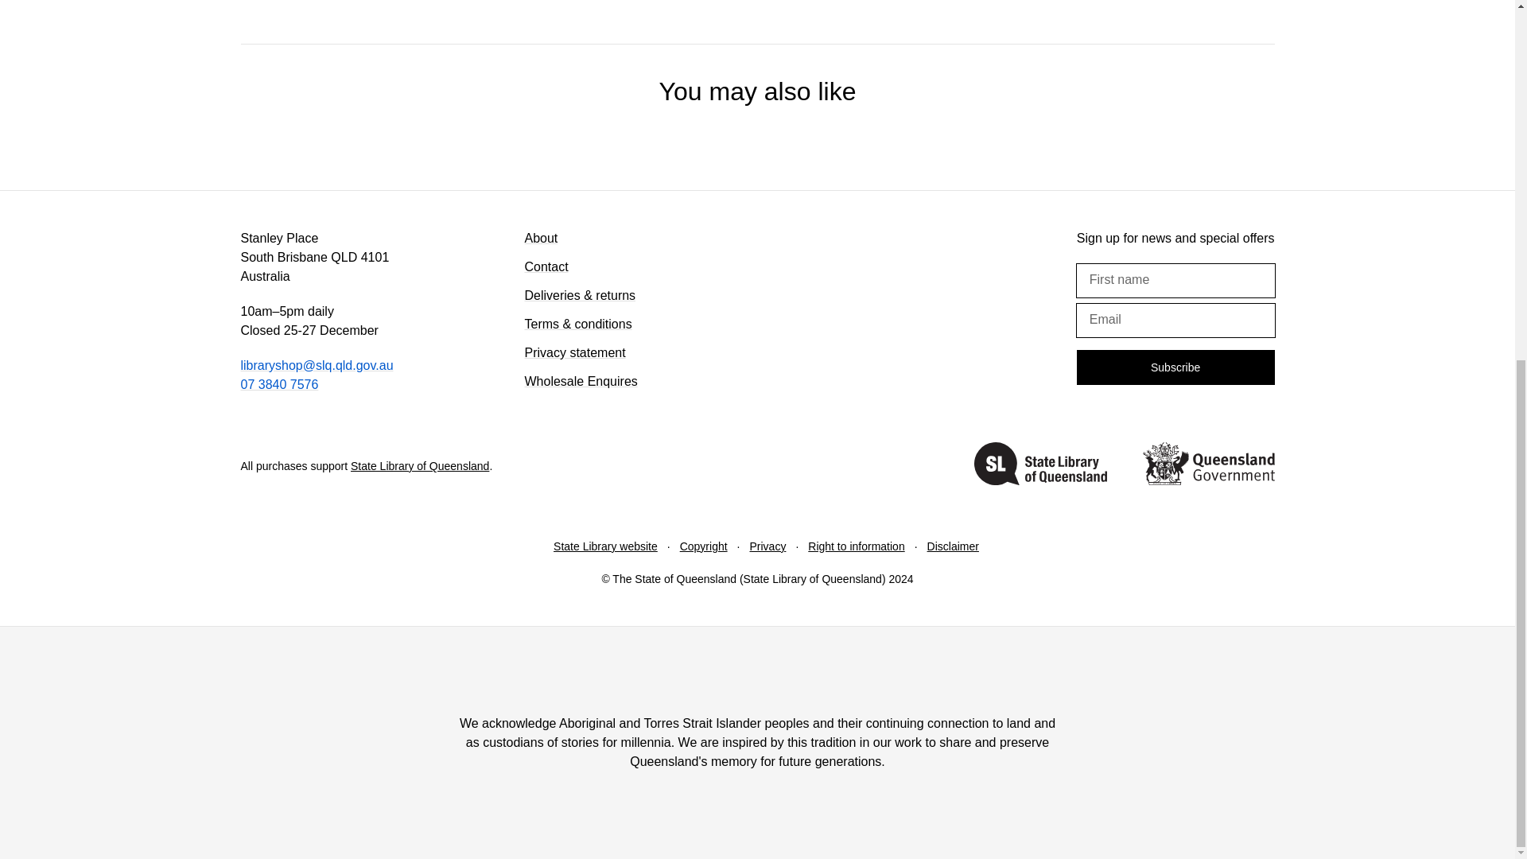 The height and width of the screenshot is (859, 1527). What do you see at coordinates (1040, 466) in the screenshot?
I see `Go to Queensland State Library homepage` at bounding box center [1040, 466].